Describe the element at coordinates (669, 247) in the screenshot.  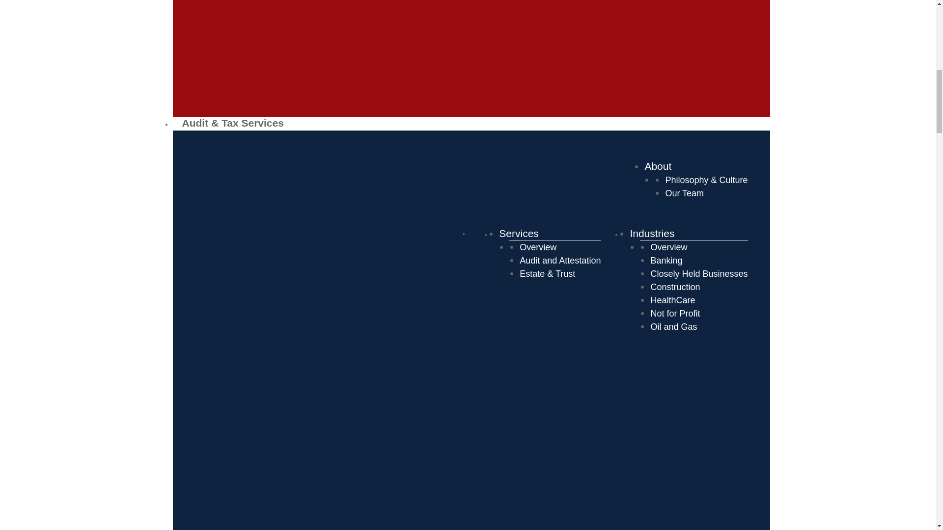
I see `Overview` at that location.